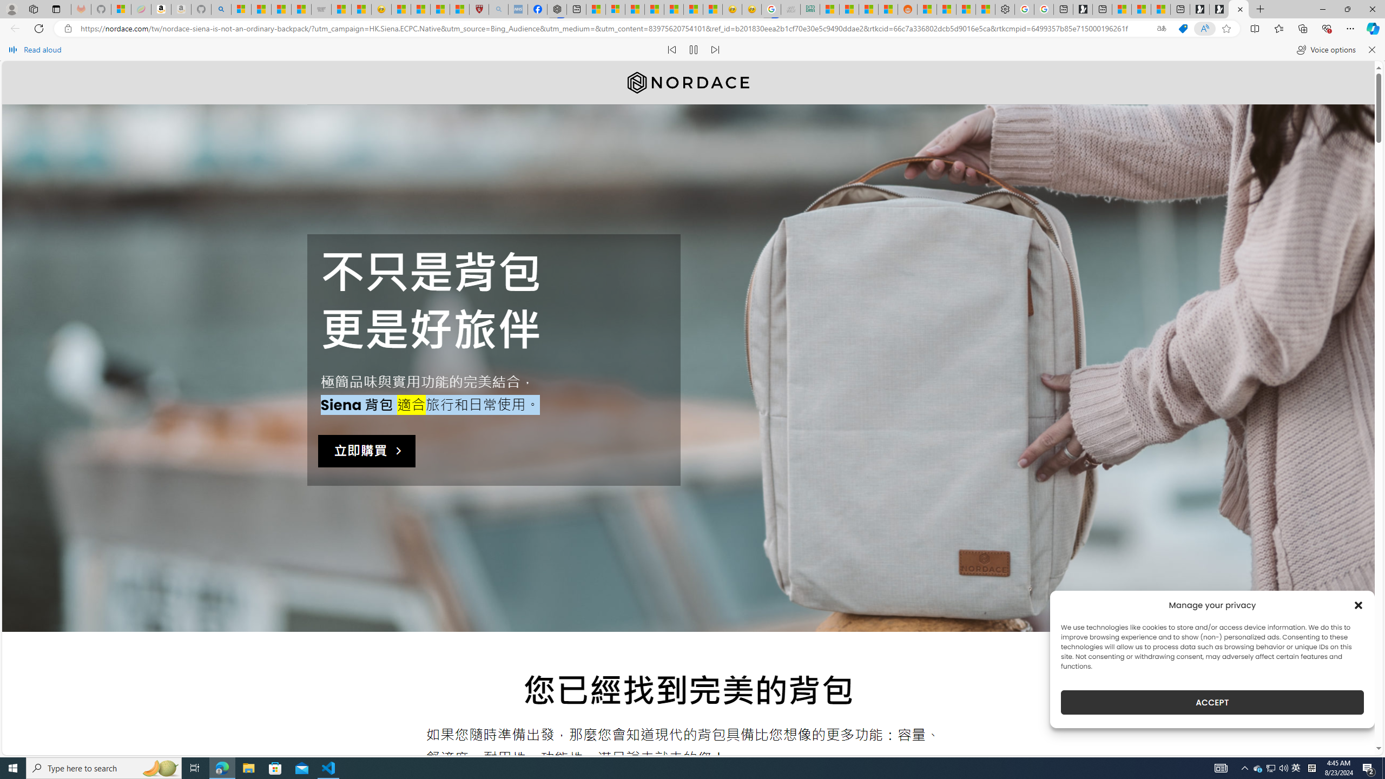 Image resolution: width=1385 pixels, height=779 pixels. What do you see at coordinates (1239, 9) in the screenshot?
I see `Nordace - Nordace Siena Is Not An Ordinary Backpack` at bounding box center [1239, 9].